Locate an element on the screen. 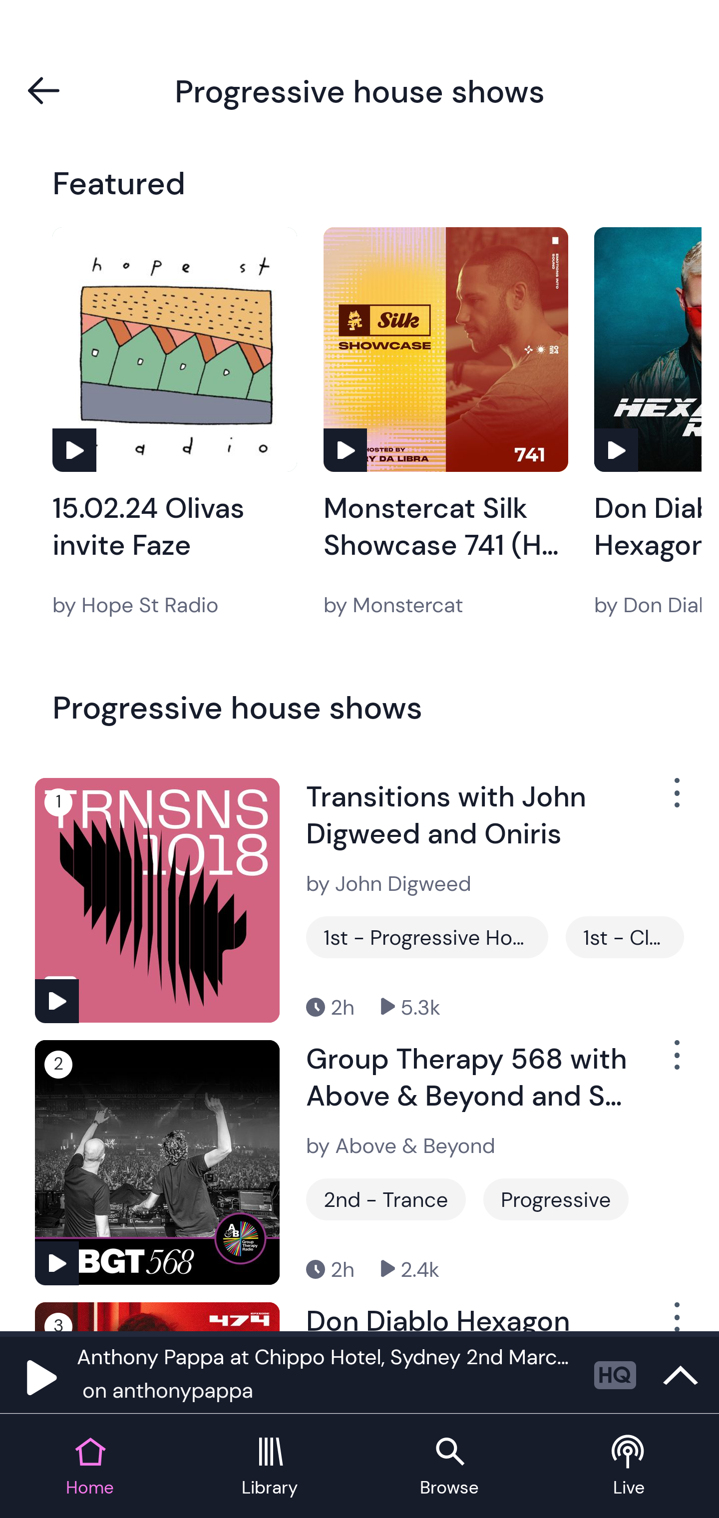  Progressive is located at coordinates (555, 1199).